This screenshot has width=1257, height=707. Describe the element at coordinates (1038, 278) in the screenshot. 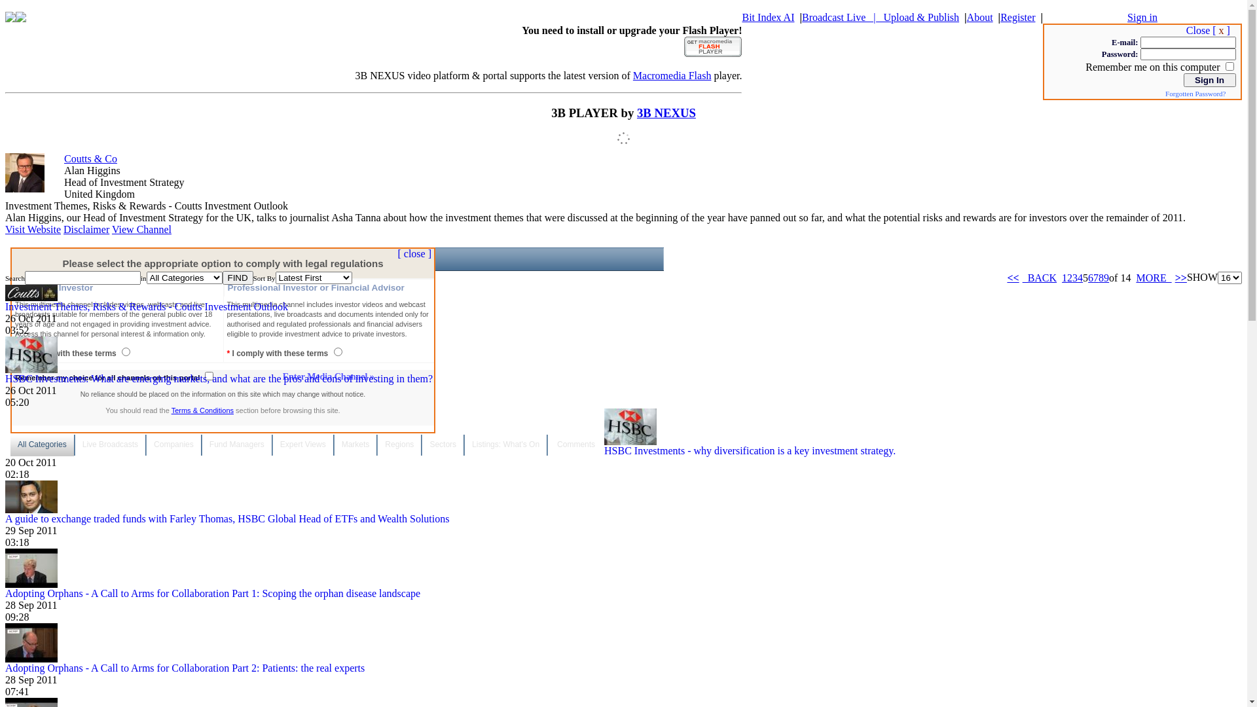

I see `  BACK` at that location.